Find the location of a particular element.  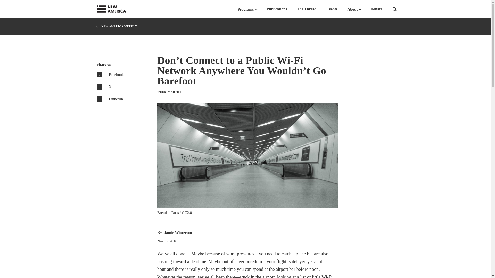

New America is located at coordinates (122, 9).